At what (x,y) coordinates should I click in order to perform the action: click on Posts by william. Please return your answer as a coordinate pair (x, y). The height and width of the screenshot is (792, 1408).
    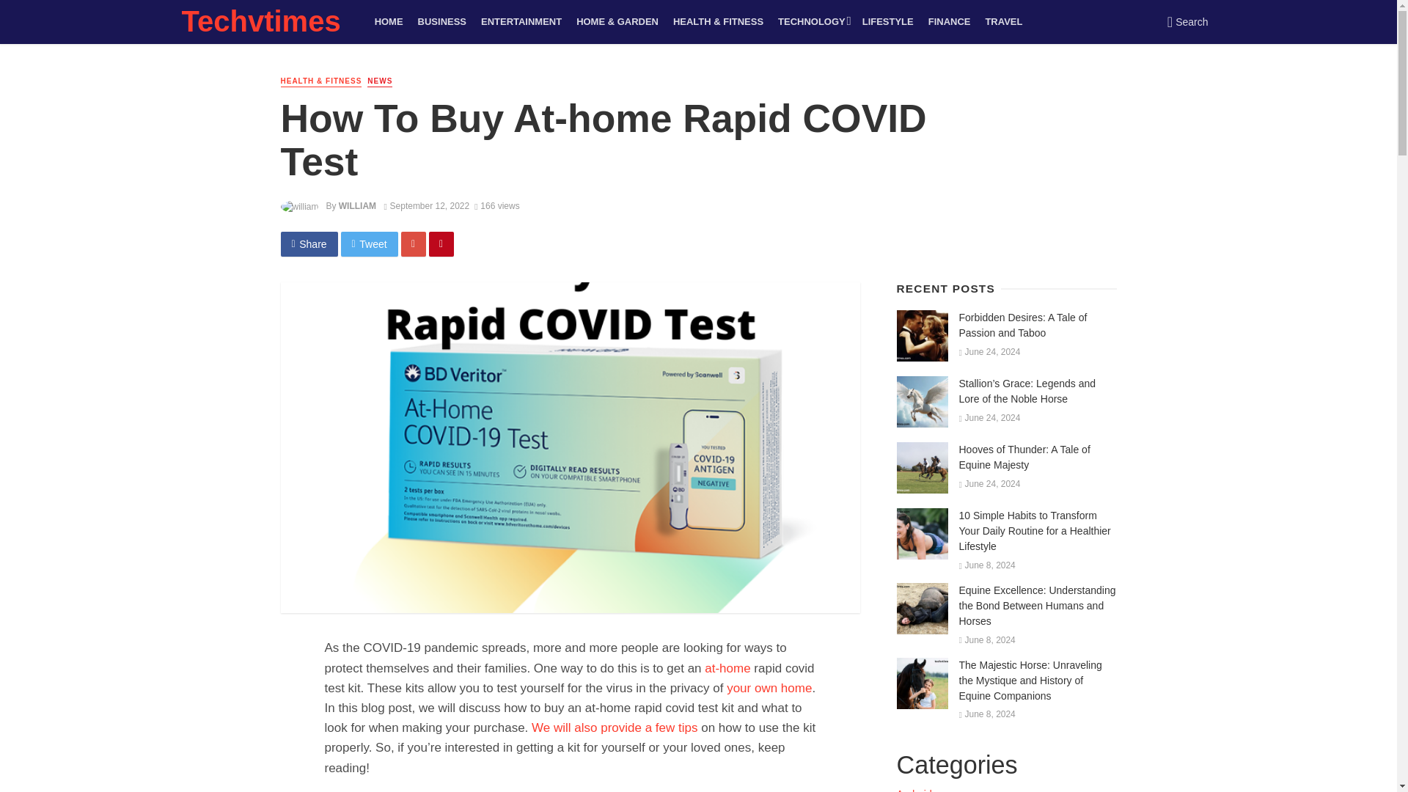
    Looking at the image, I should click on (357, 206).